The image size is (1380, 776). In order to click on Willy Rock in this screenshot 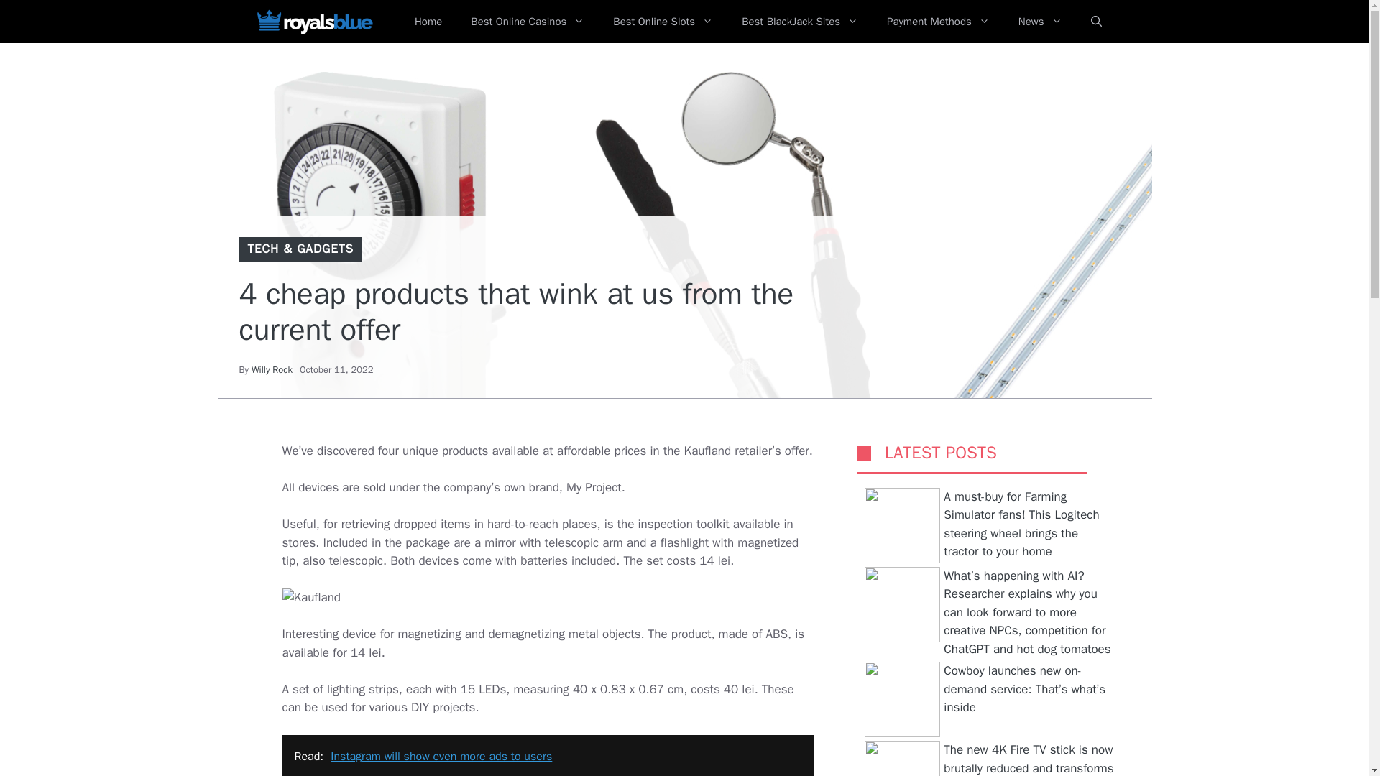, I will do `click(272, 369)`.